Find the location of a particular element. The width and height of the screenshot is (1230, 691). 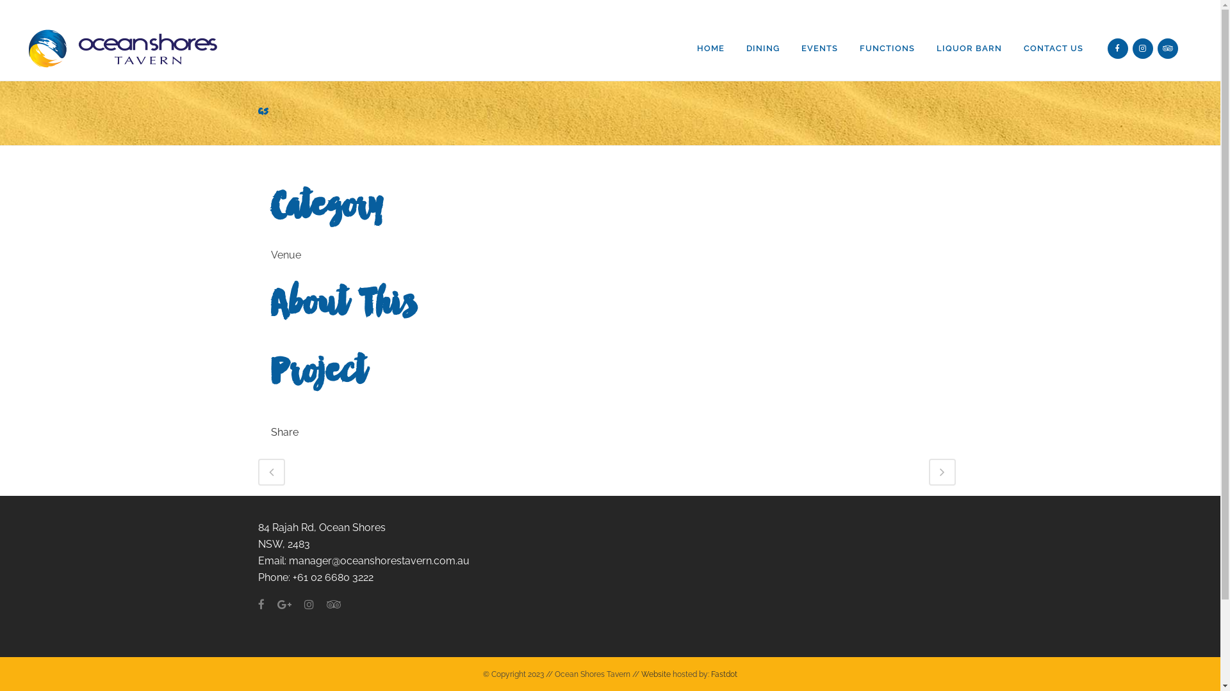

FUNCTIONS is located at coordinates (887, 49).